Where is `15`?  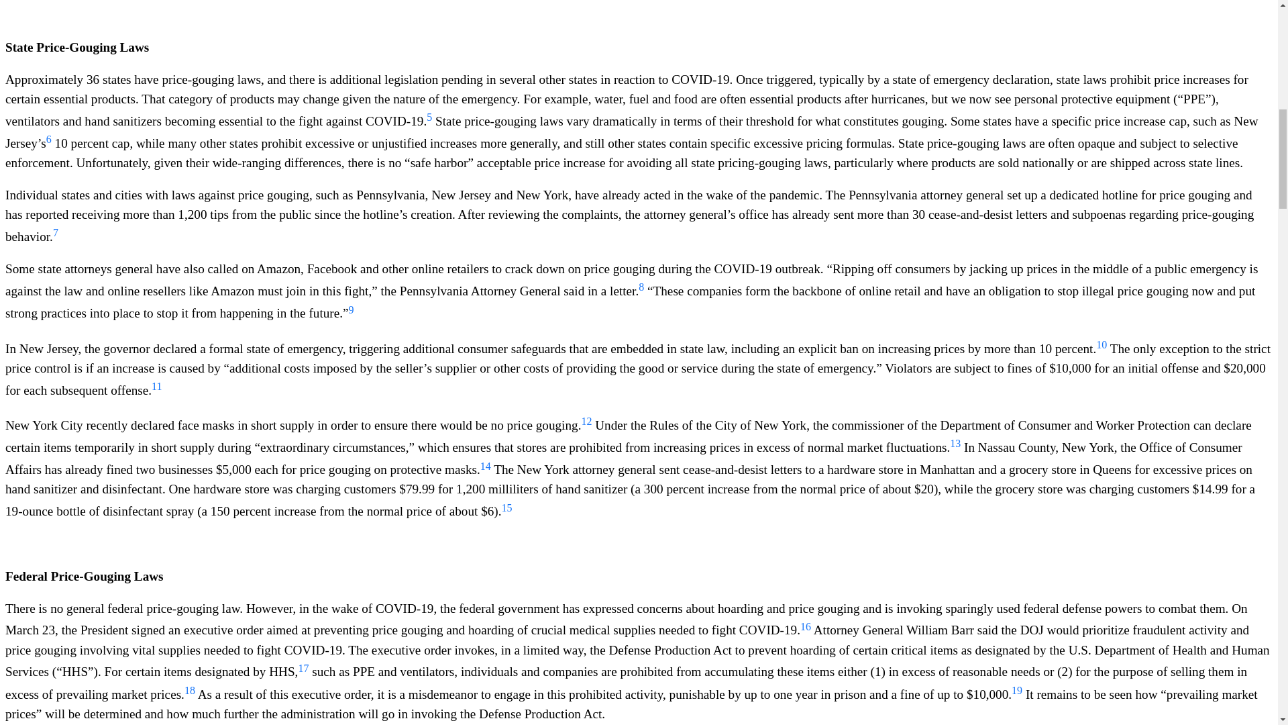 15 is located at coordinates (507, 512).